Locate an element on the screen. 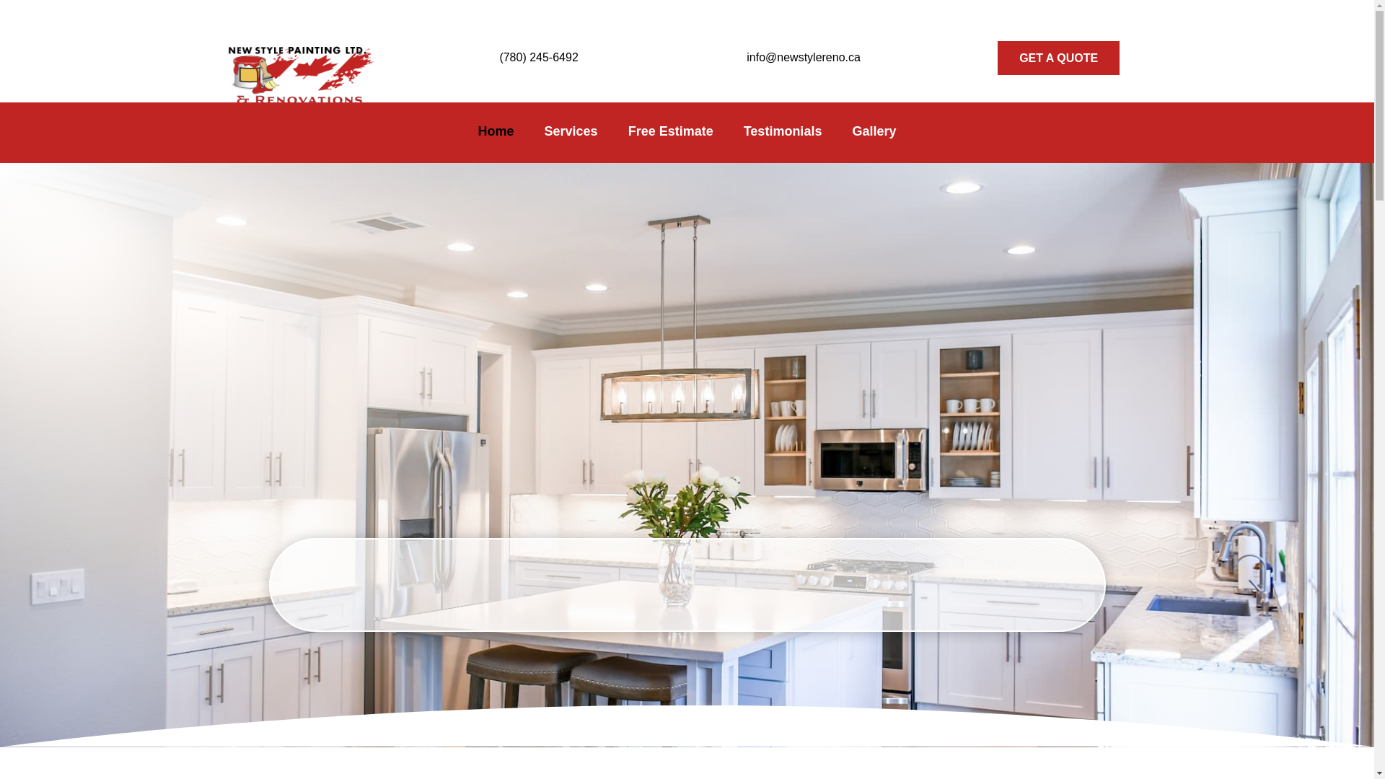  logo-new is located at coordinates (297, 71).